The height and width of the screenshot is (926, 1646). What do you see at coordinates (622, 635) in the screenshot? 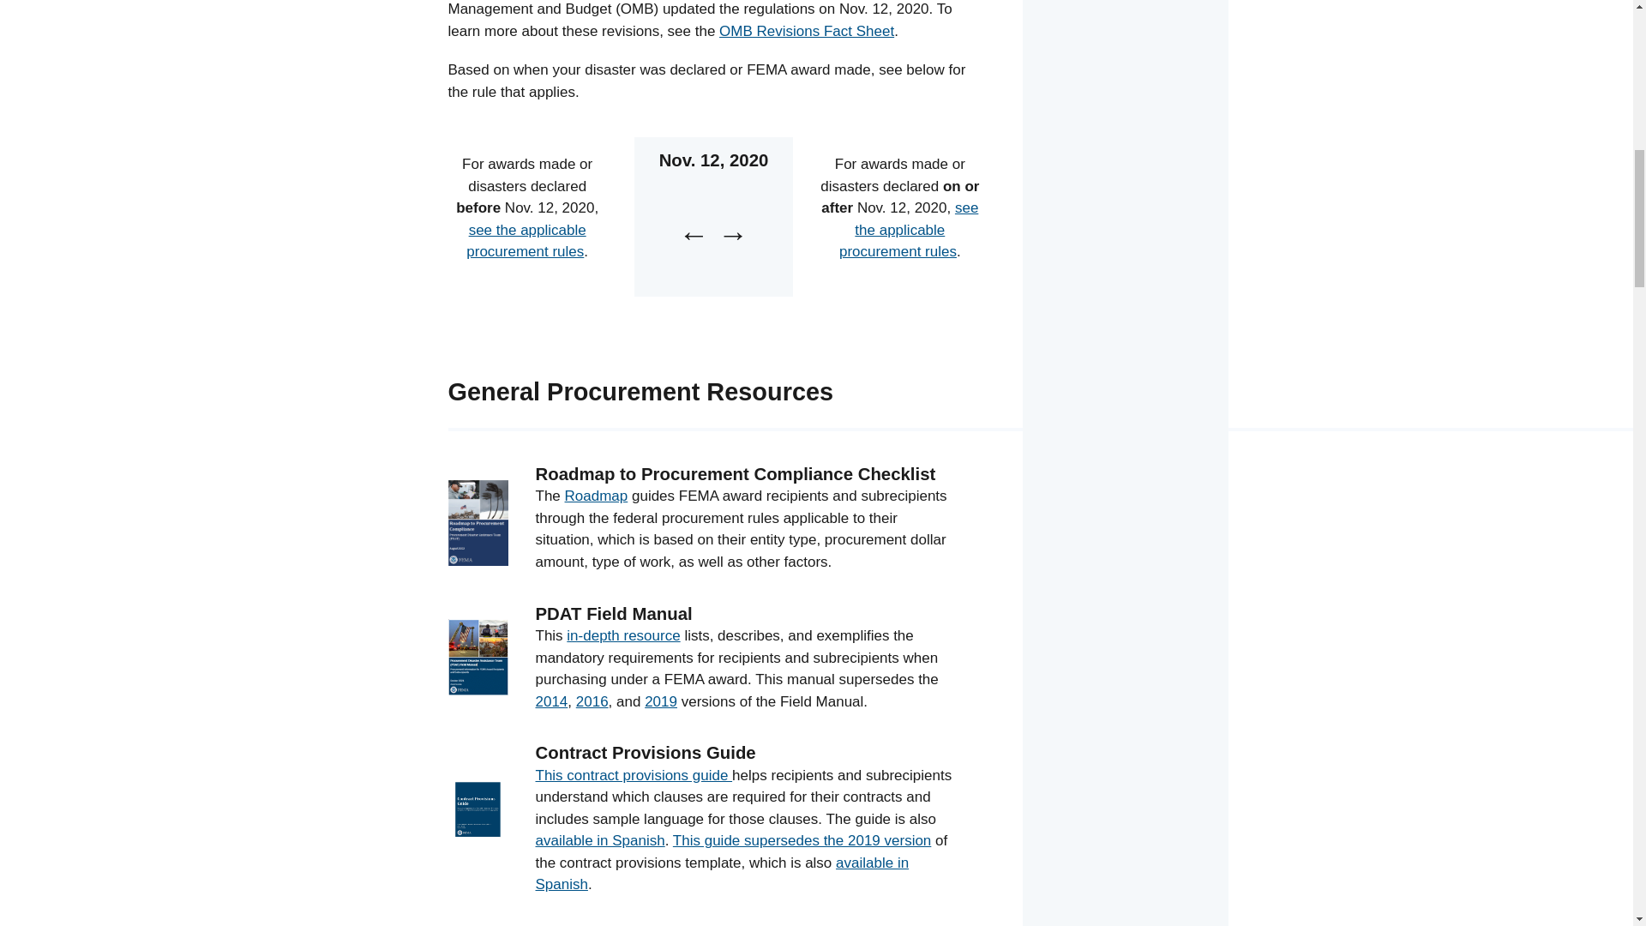
I see `in-depth resource` at bounding box center [622, 635].